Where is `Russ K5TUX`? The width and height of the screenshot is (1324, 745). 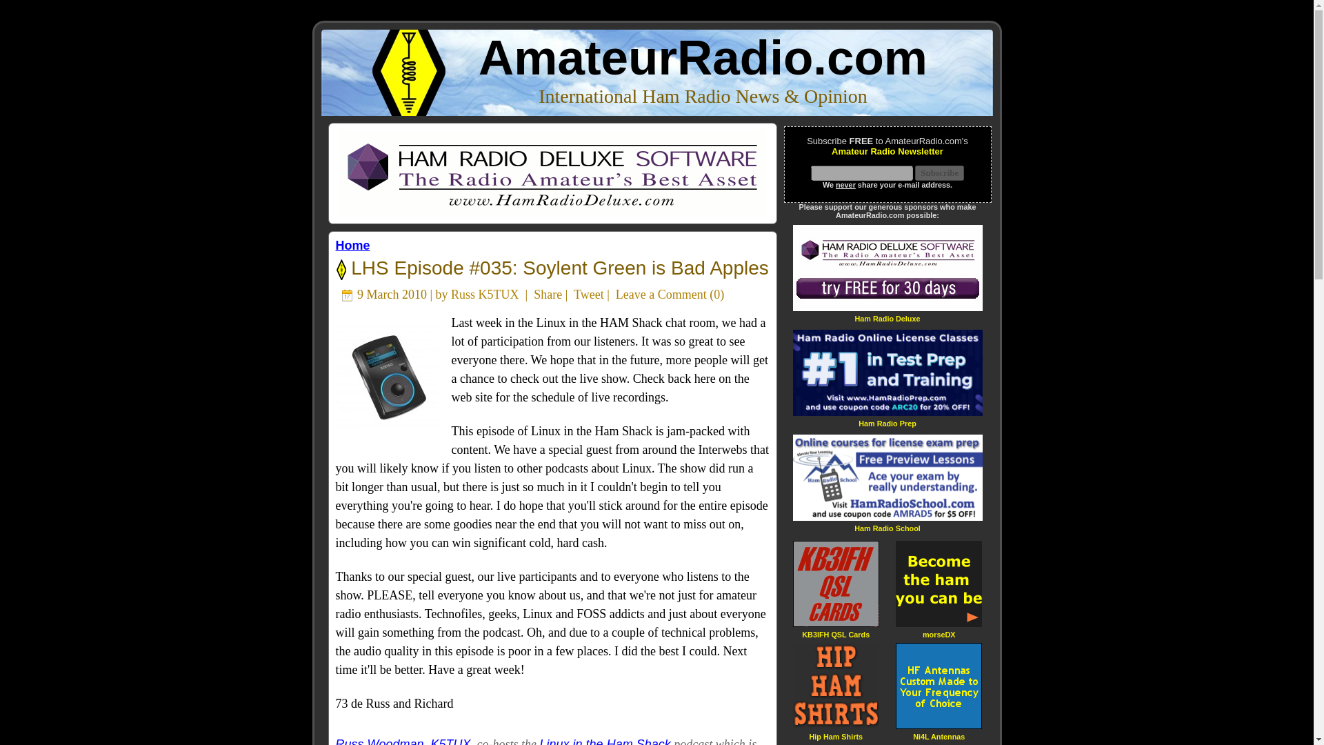
Russ K5TUX is located at coordinates (485, 294).